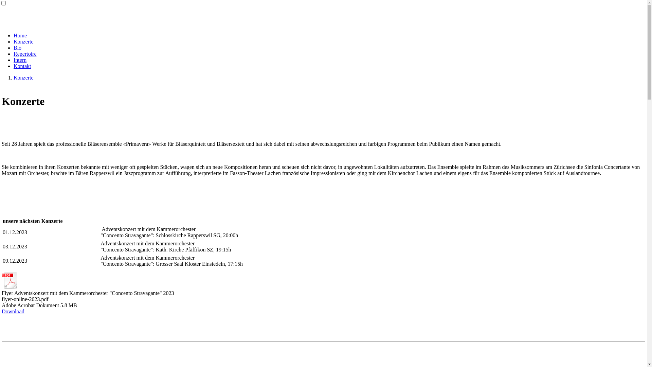 This screenshot has width=652, height=367. Describe the element at coordinates (24, 41) in the screenshot. I see `Konzerte` at that location.